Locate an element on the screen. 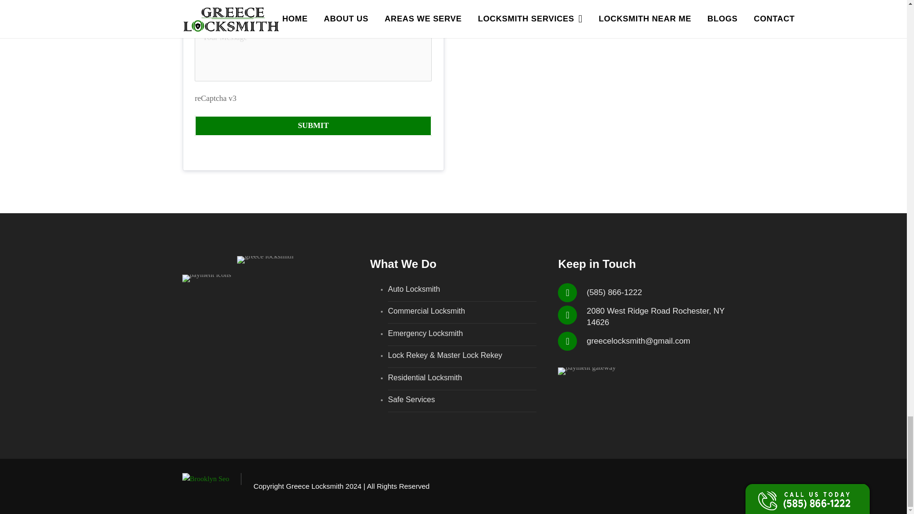  Auto Locksmith is located at coordinates (413, 289).